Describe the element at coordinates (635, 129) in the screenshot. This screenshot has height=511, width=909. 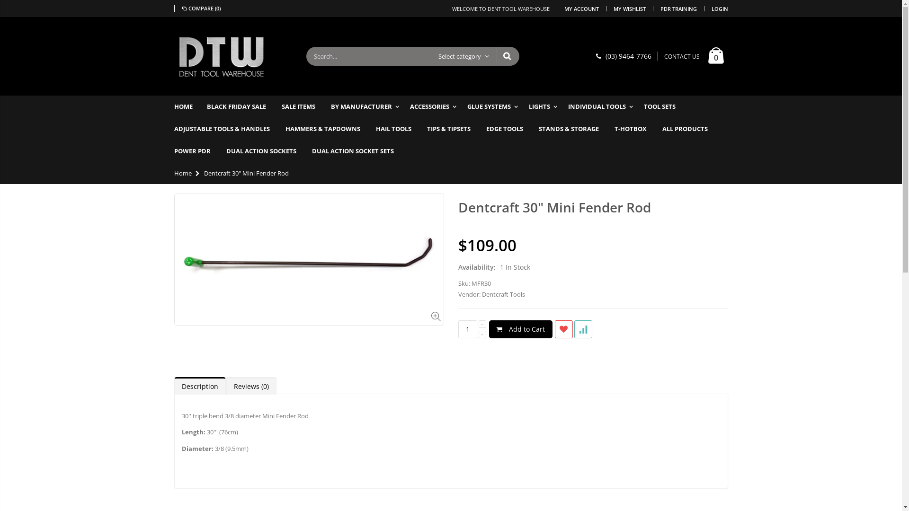
I see `T-HOTBOX` at that location.